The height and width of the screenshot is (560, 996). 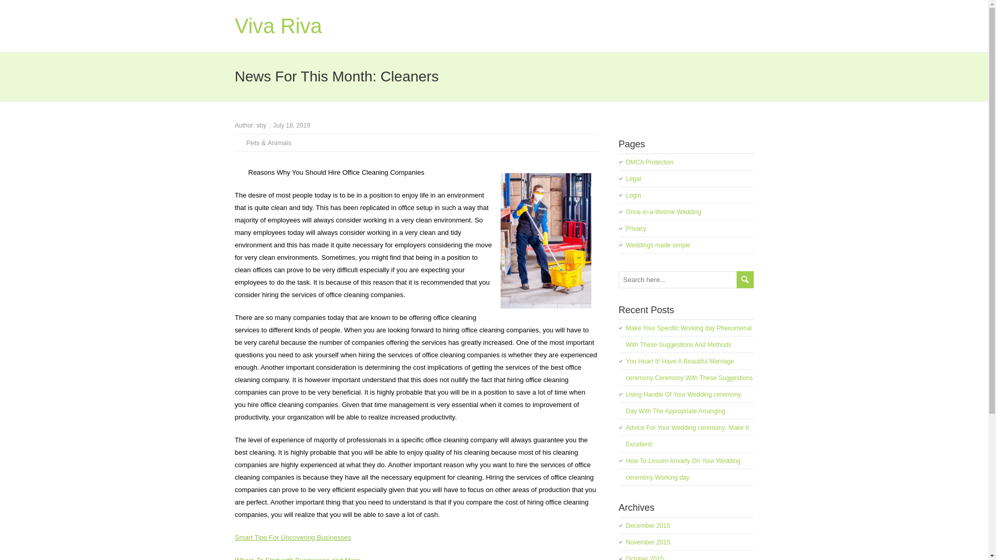 What do you see at coordinates (683, 469) in the screenshot?
I see `How To Lessen Anxiety On Your Wedding ceremony Working day` at bounding box center [683, 469].